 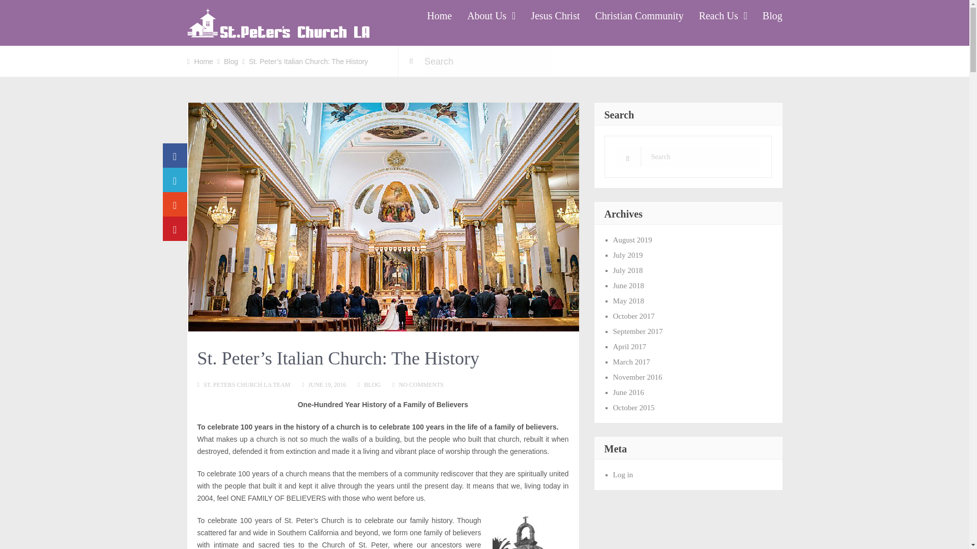 I want to click on November 2016, so click(x=637, y=377).